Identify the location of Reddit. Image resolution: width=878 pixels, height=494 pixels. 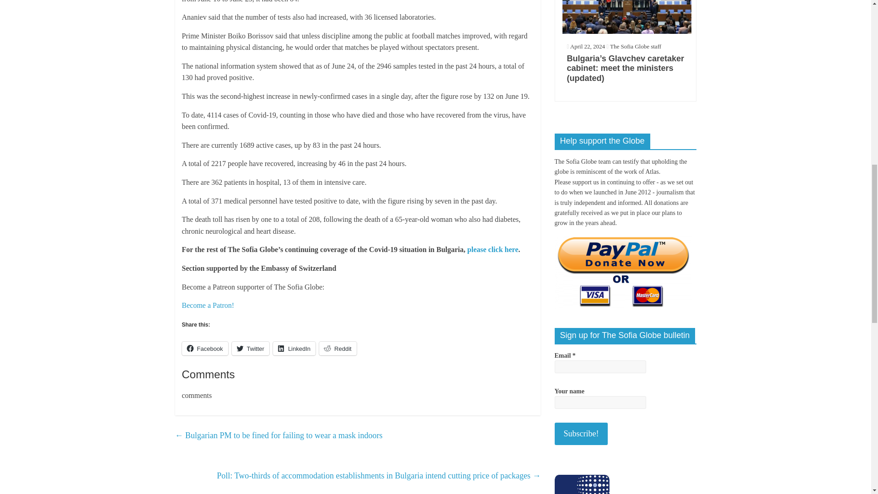
(337, 349).